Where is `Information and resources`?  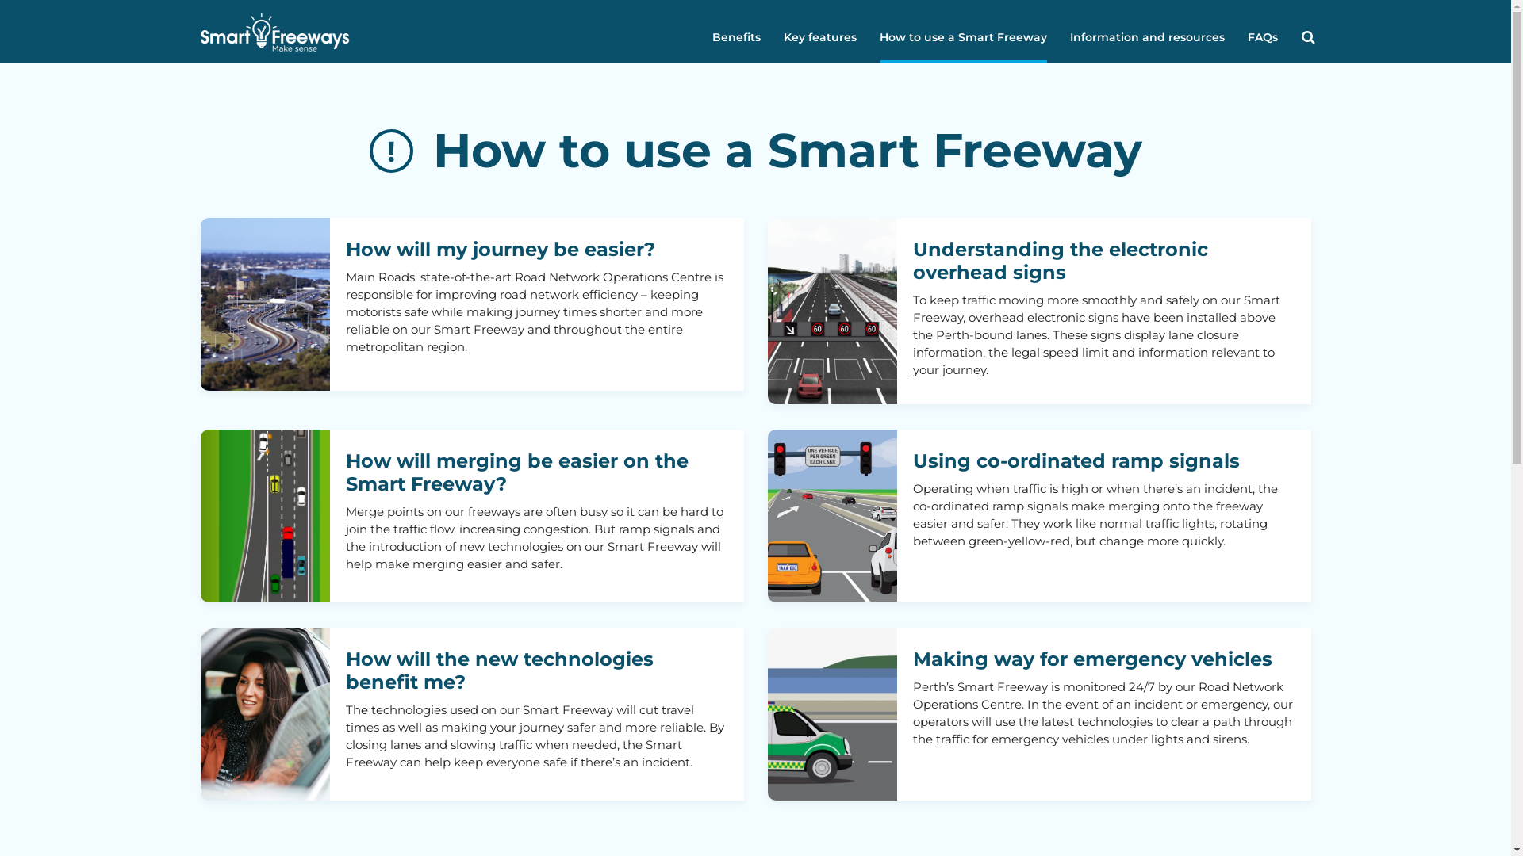 Information and resources is located at coordinates (1147, 32).